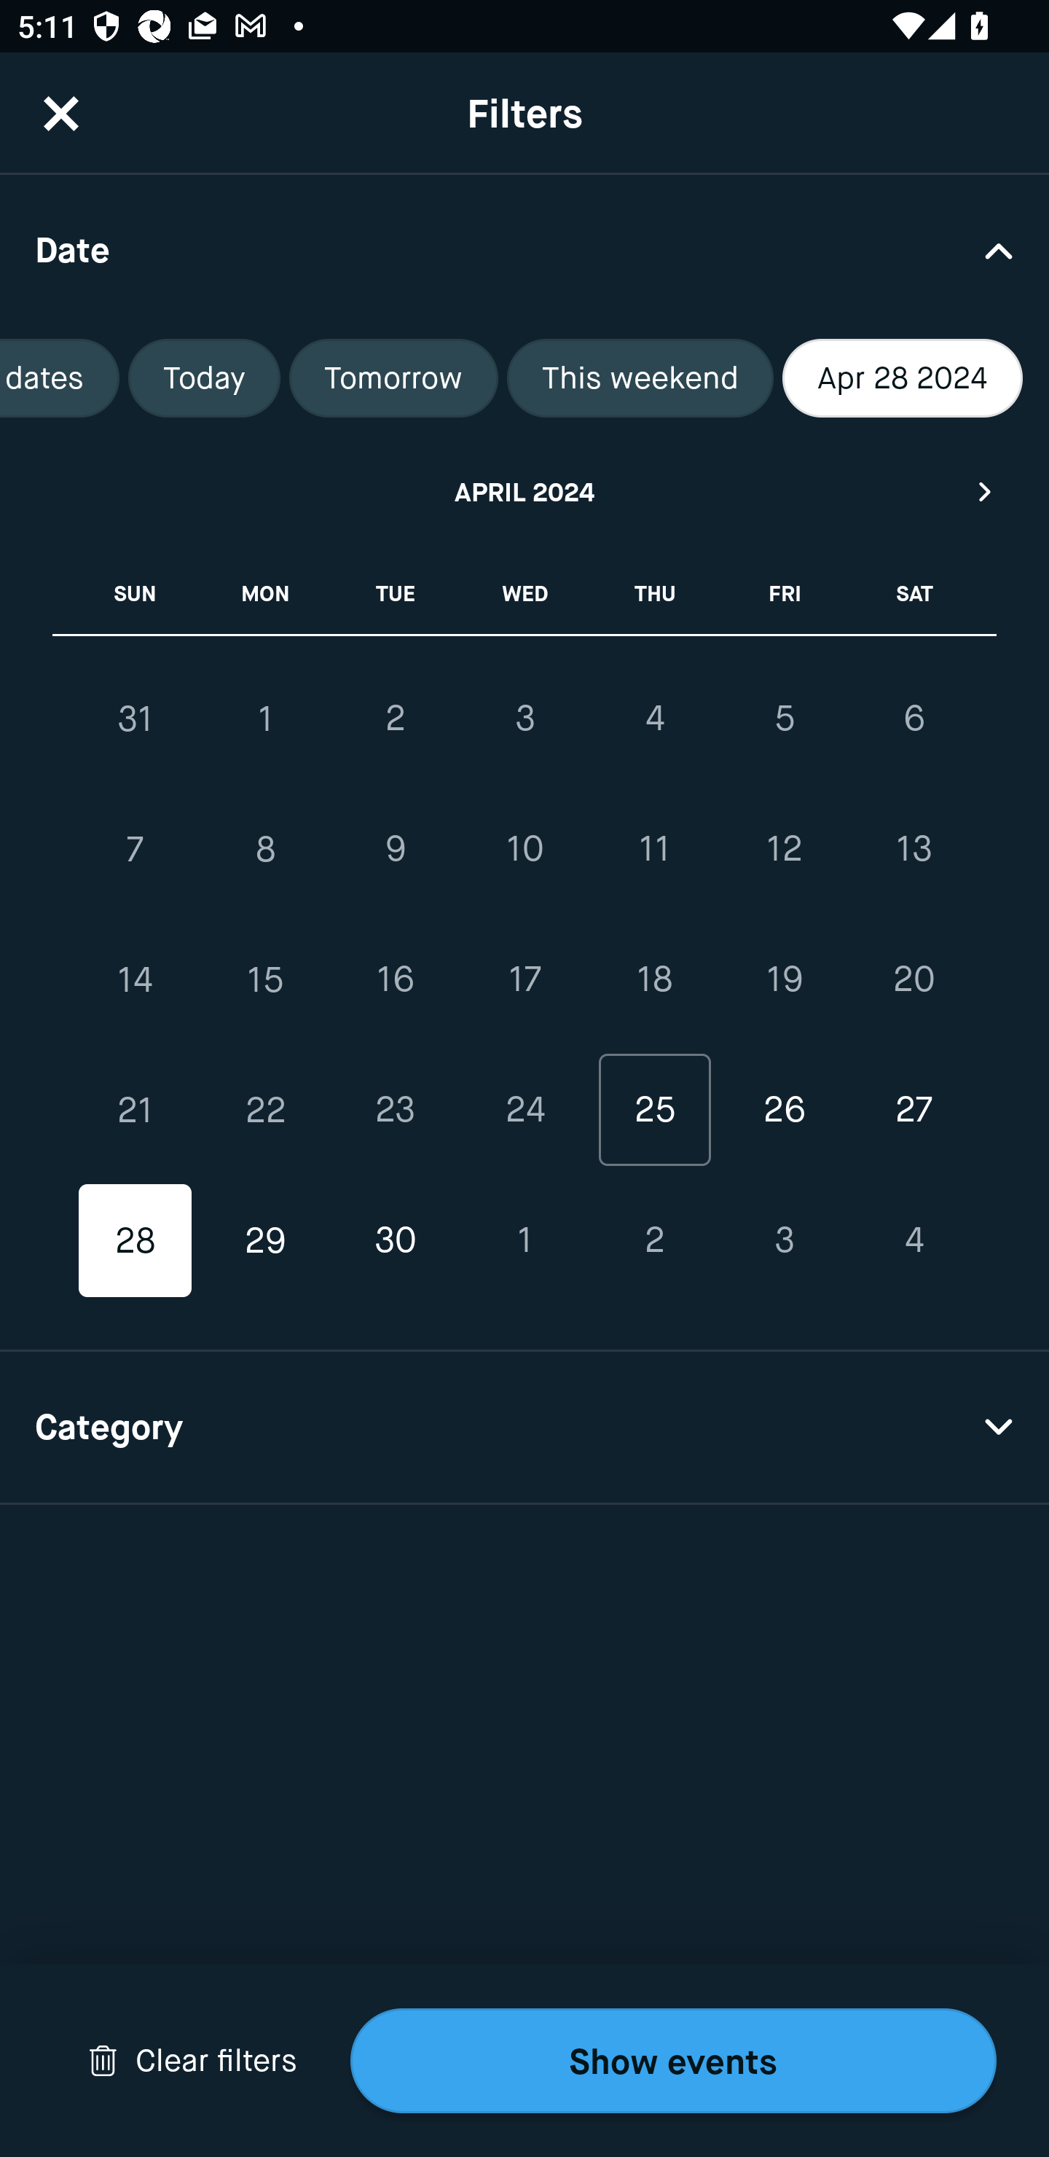 The image size is (1049, 2157). I want to click on 29, so click(265, 1240).